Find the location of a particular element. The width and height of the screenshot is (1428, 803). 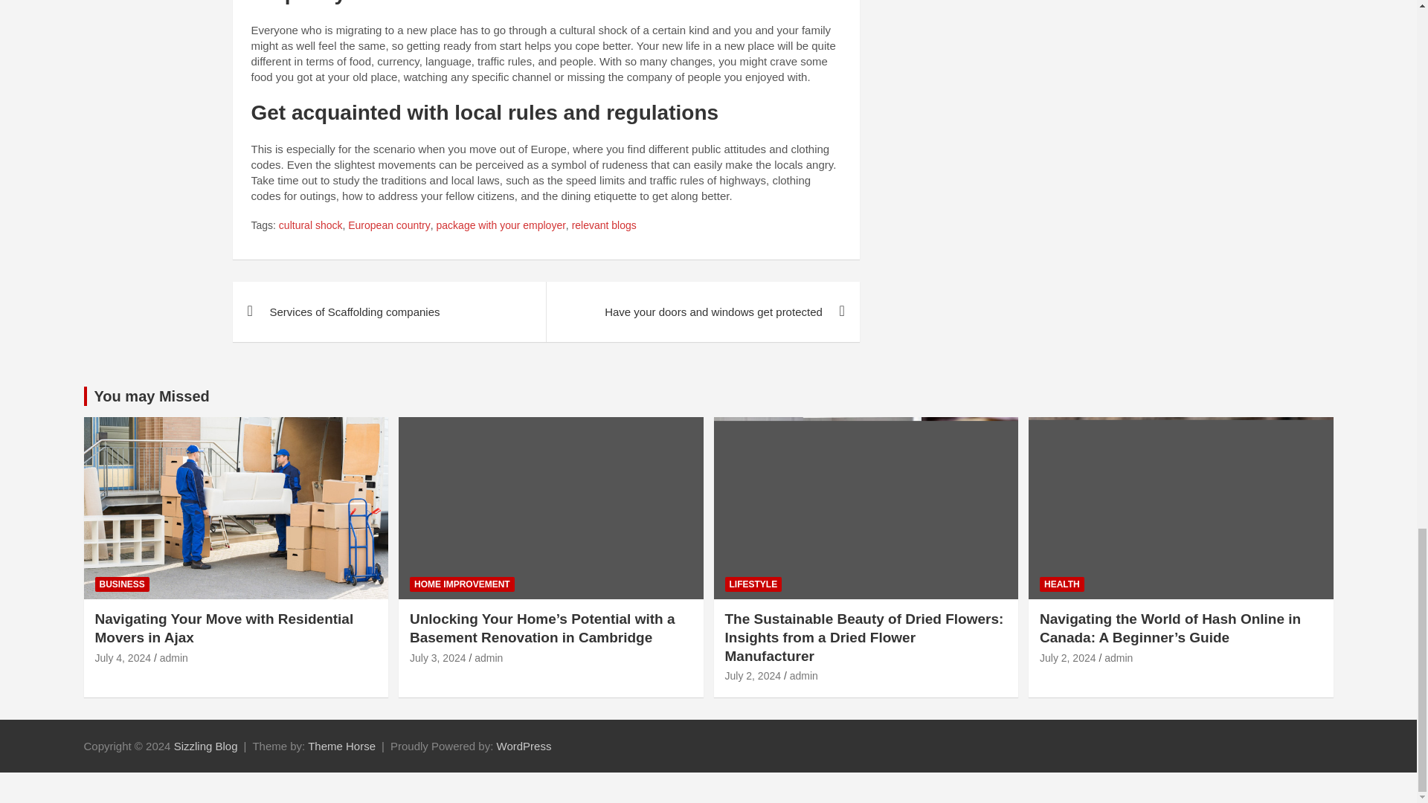

cultural shock is located at coordinates (310, 226).